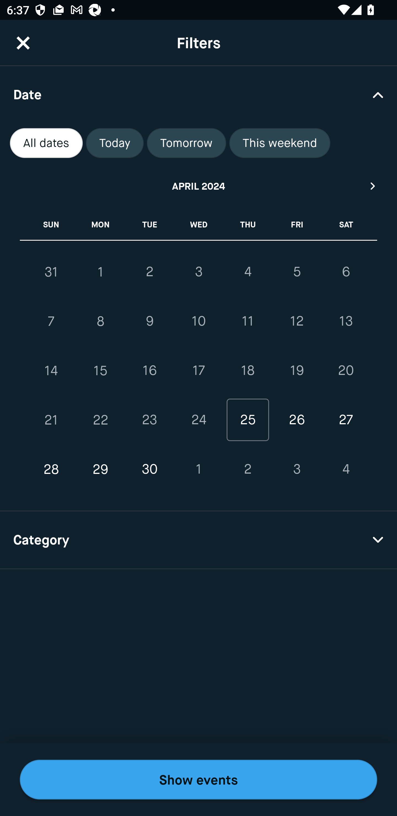 The width and height of the screenshot is (397, 816). Describe the element at coordinates (186, 143) in the screenshot. I see `Tomorrow` at that location.